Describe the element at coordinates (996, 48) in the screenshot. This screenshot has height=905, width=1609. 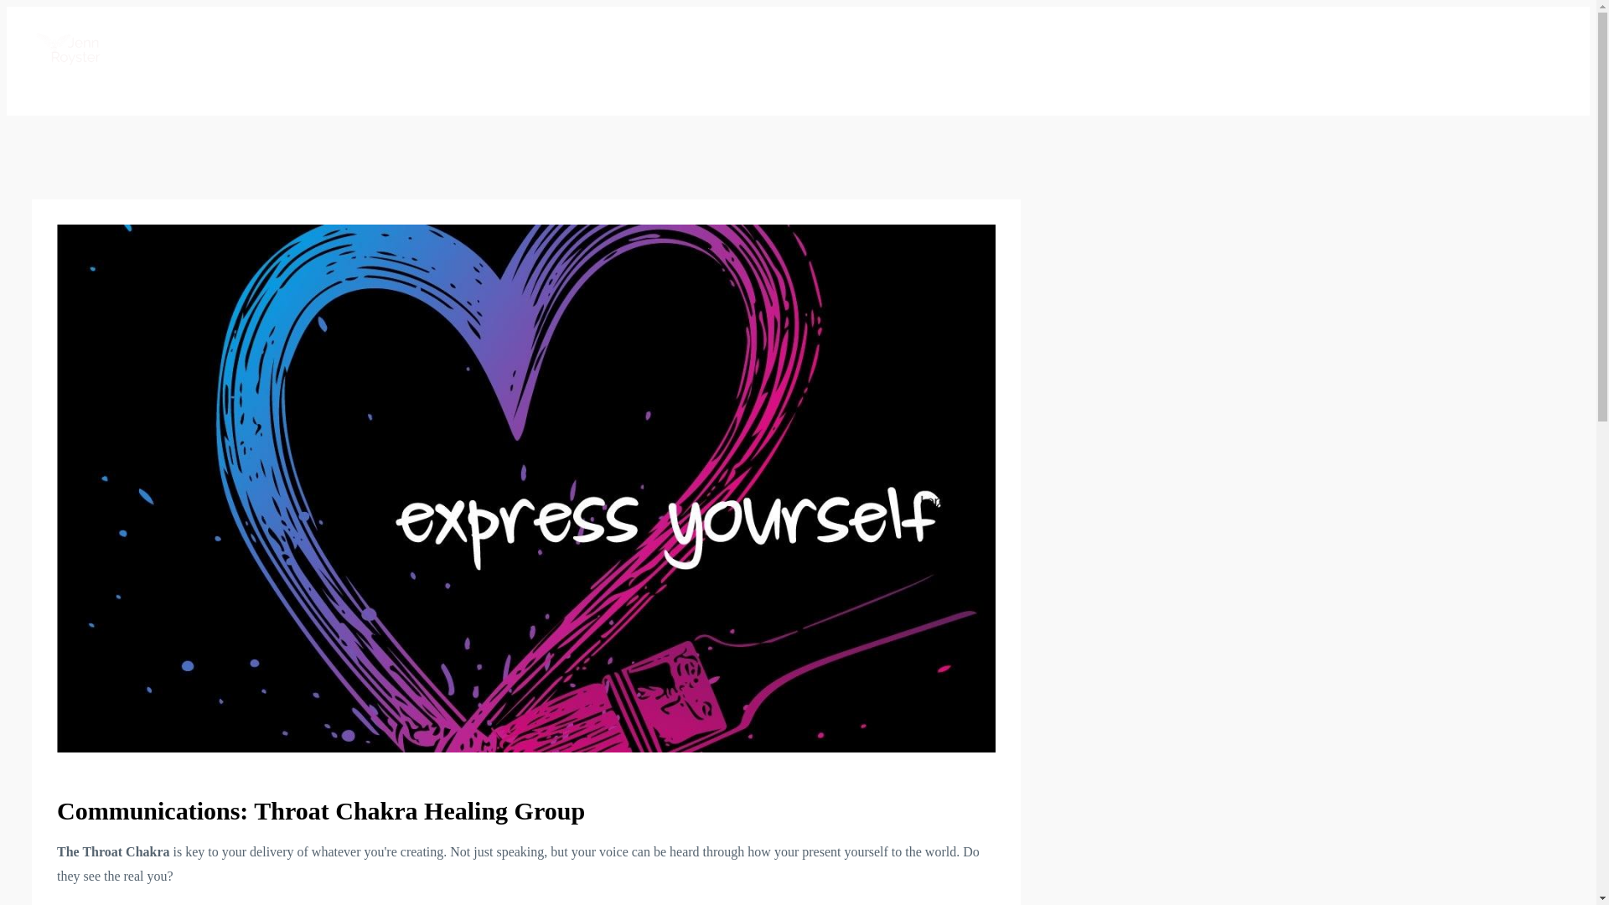
I see `Login` at that location.